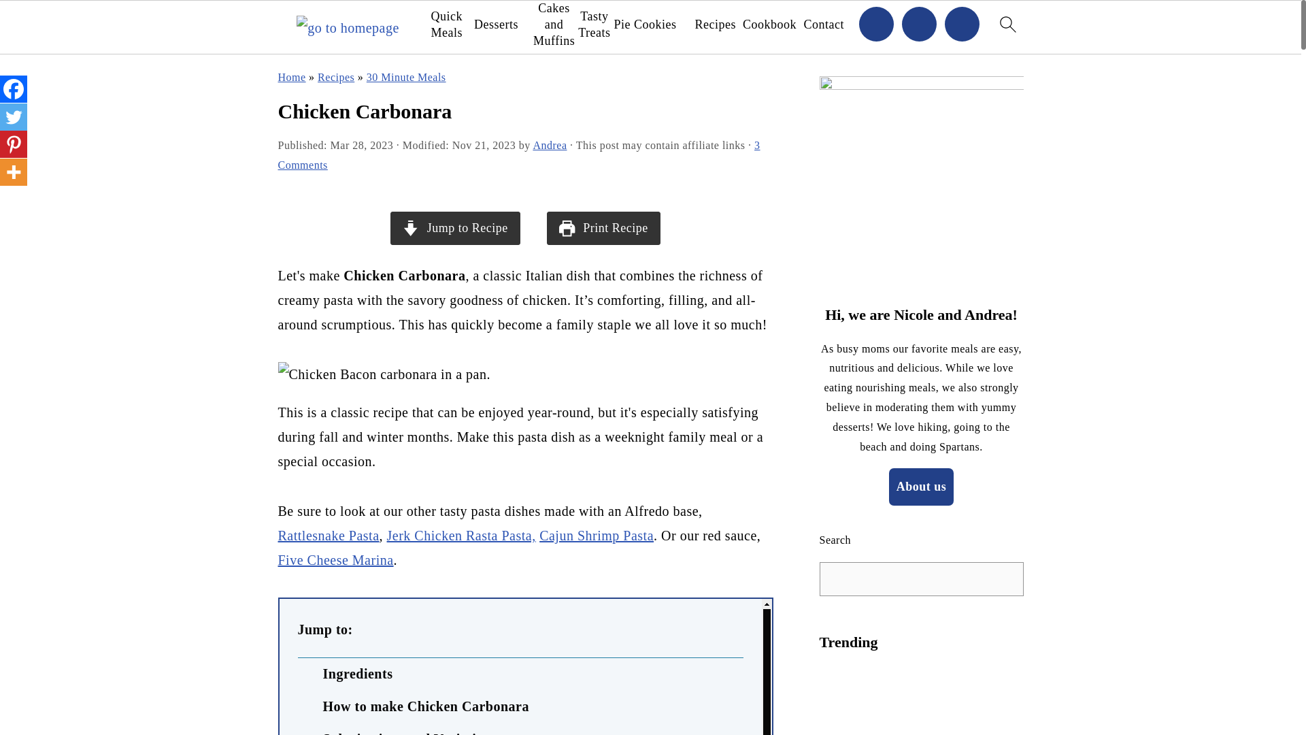 The width and height of the screenshot is (1306, 735). Describe the element at coordinates (14, 172) in the screenshot. I see `More` at that location.